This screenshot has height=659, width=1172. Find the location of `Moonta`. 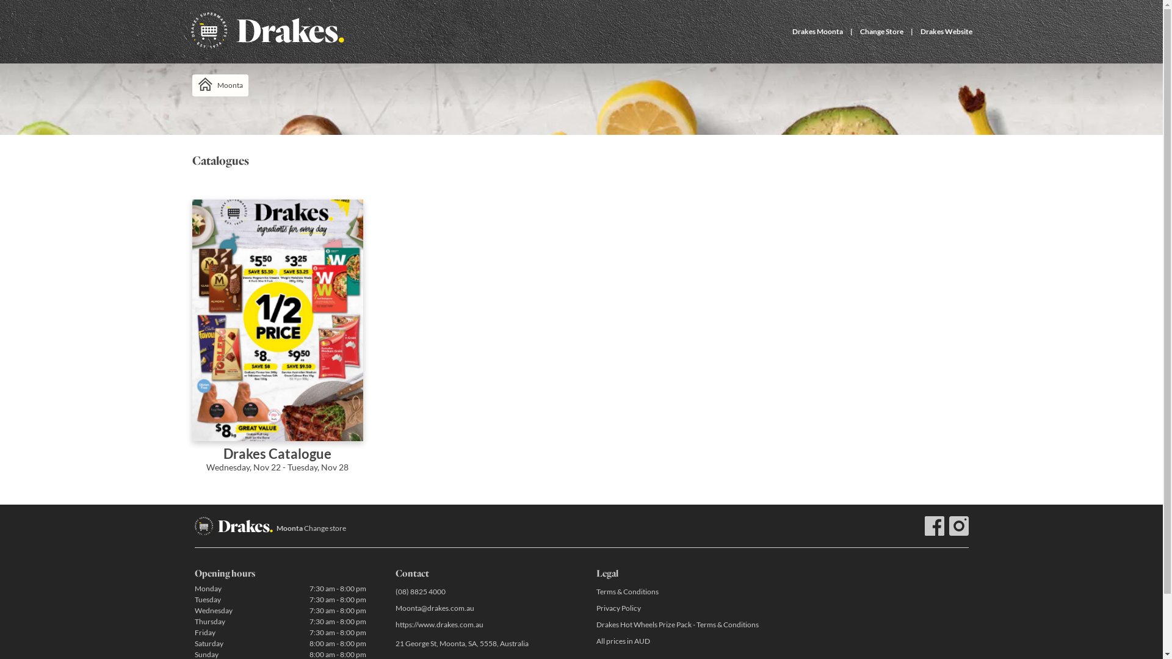

Moonta is located at coordinates (220, 85).